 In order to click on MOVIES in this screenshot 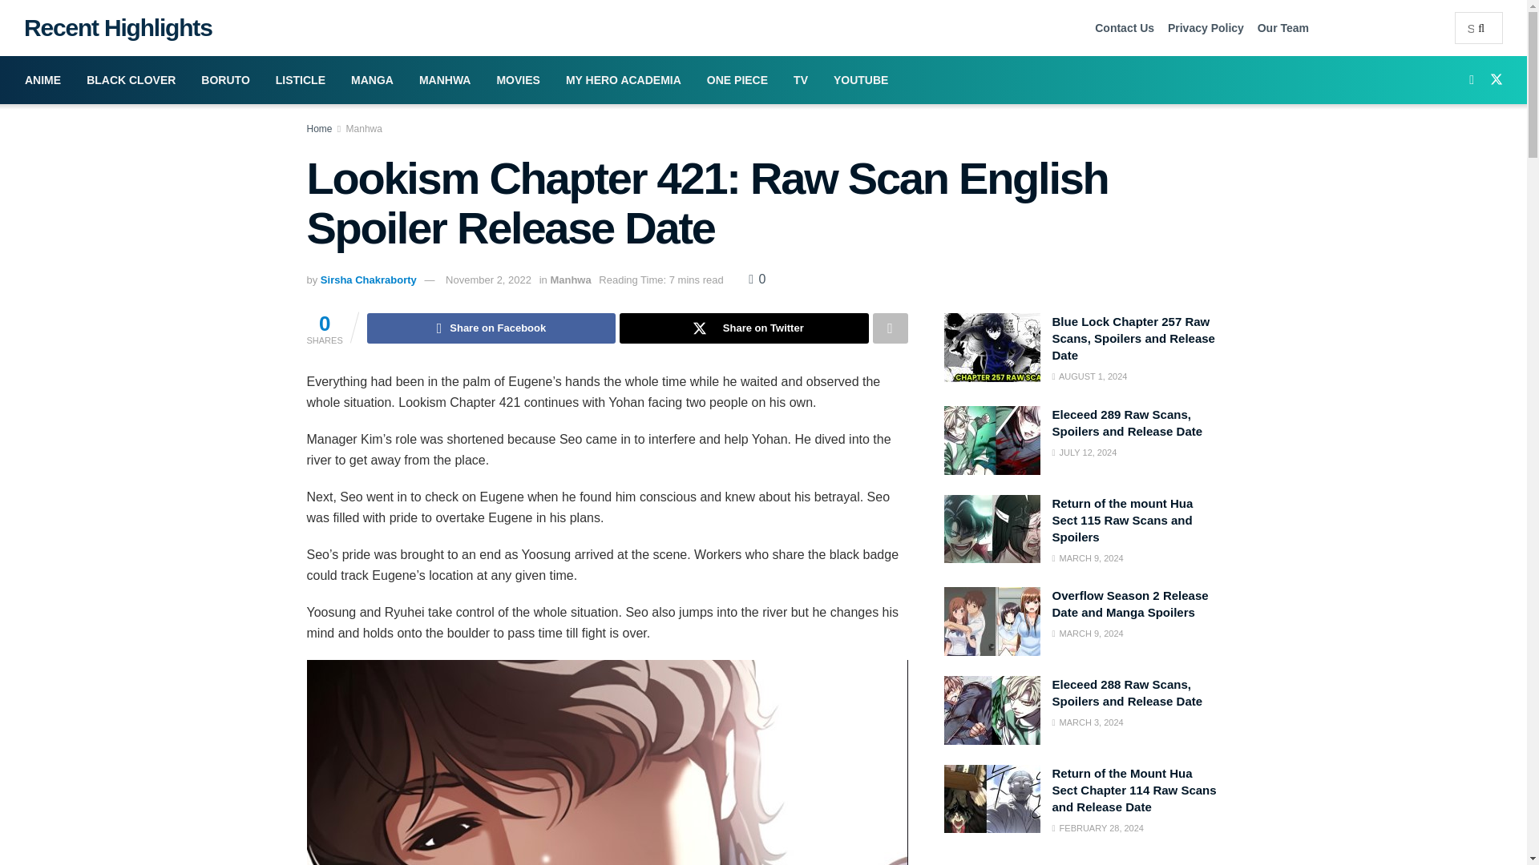, I will do `click(518, 80)`.